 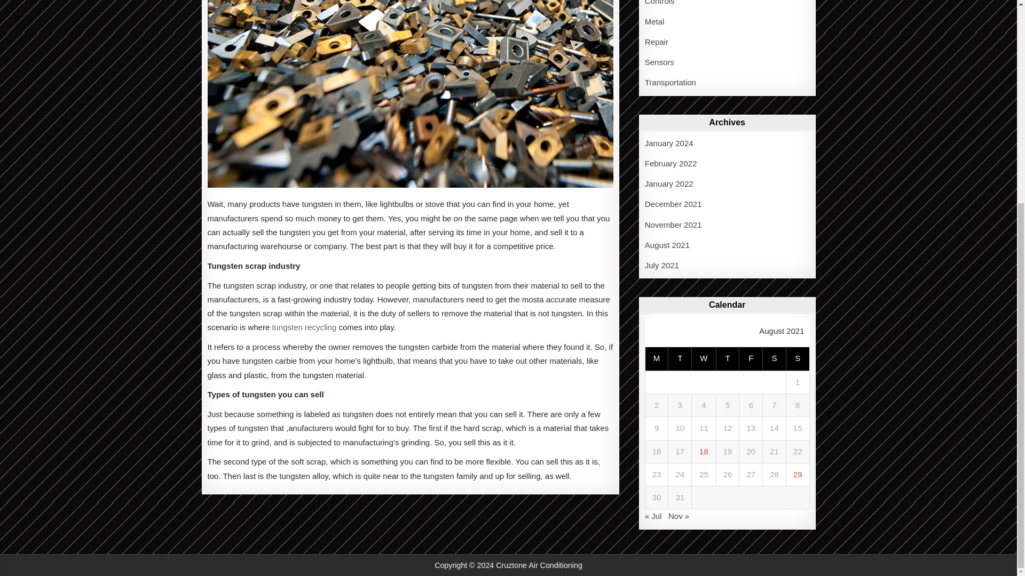 I want to click on Sunday, so click(x=798, y=358).